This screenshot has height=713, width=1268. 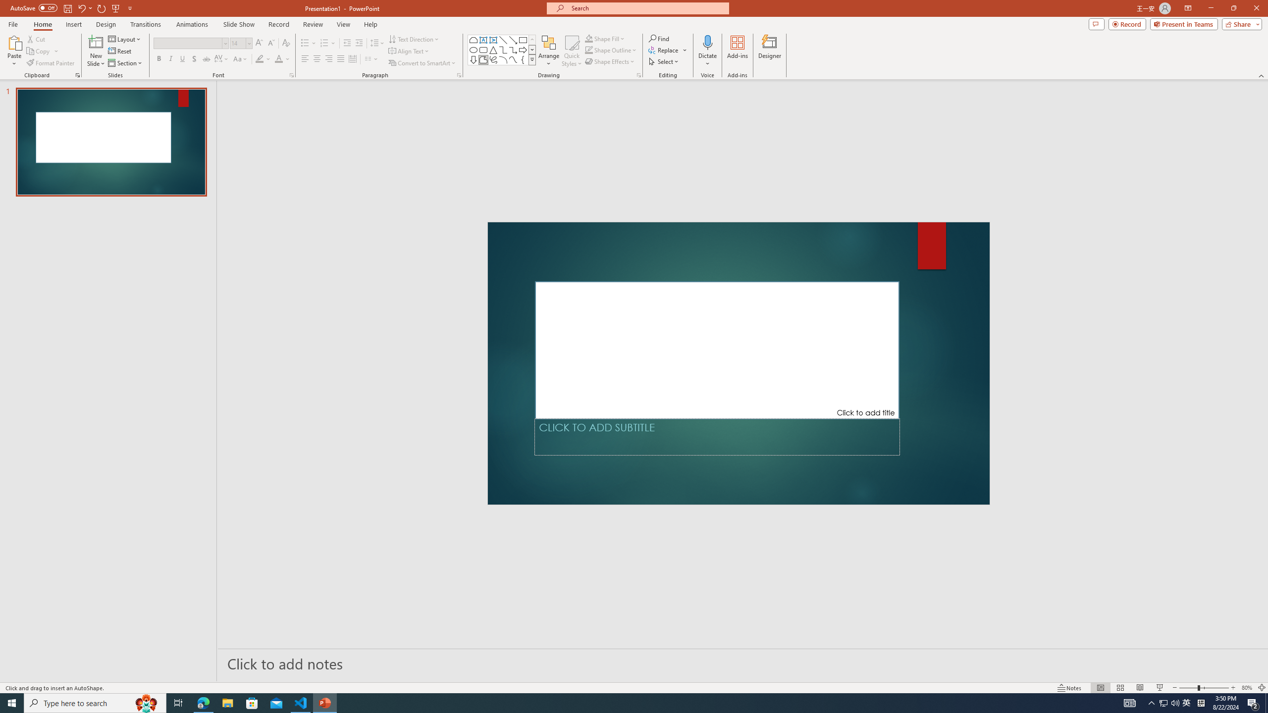 I want to click on Underline, so click(x=182, y=59).